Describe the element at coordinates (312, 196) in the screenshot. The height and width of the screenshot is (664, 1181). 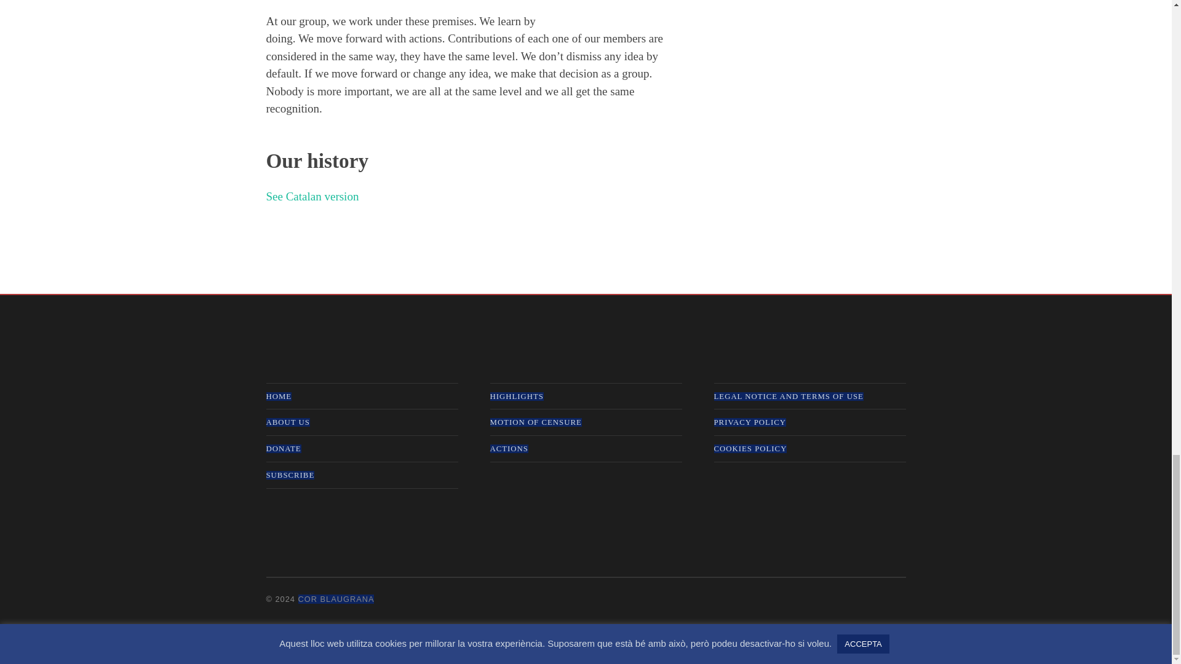
I see `See Catalan version` at that location.